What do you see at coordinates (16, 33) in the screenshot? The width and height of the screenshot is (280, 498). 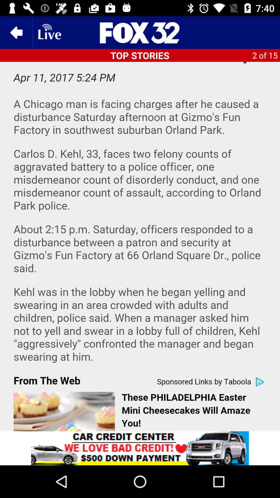 I see `go to the previous screen` at bounding box center [16, 33].